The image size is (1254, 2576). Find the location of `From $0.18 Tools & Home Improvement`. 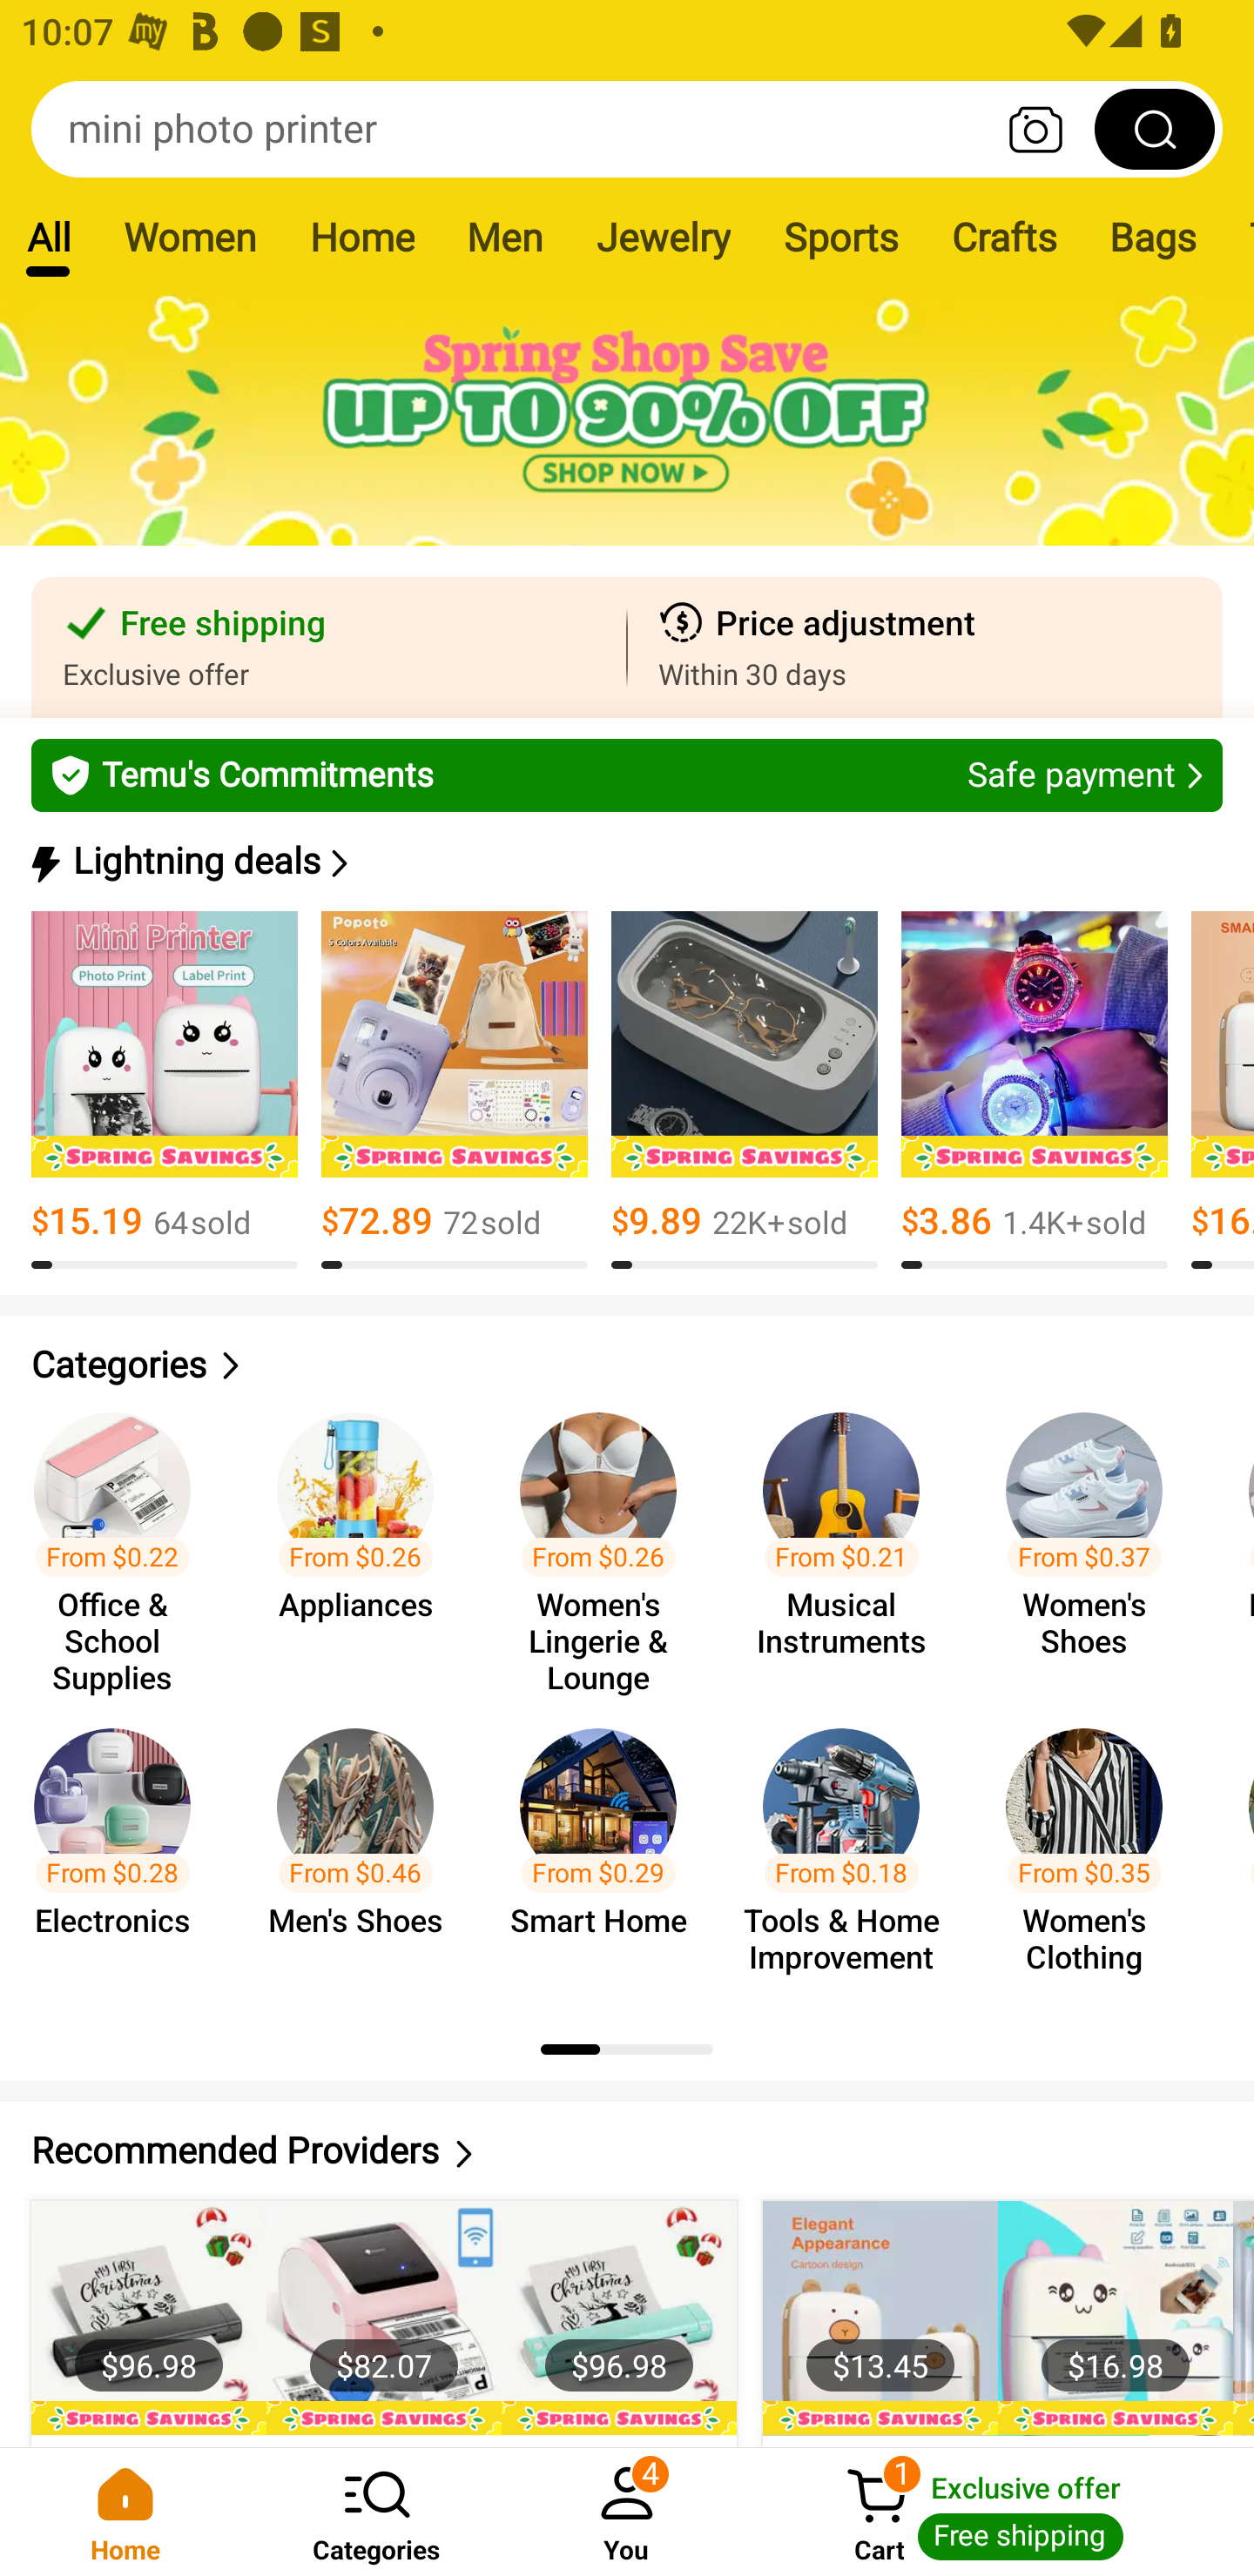

From $0.18 Tools & Home Improvement is located at coordinates (850, 1854).